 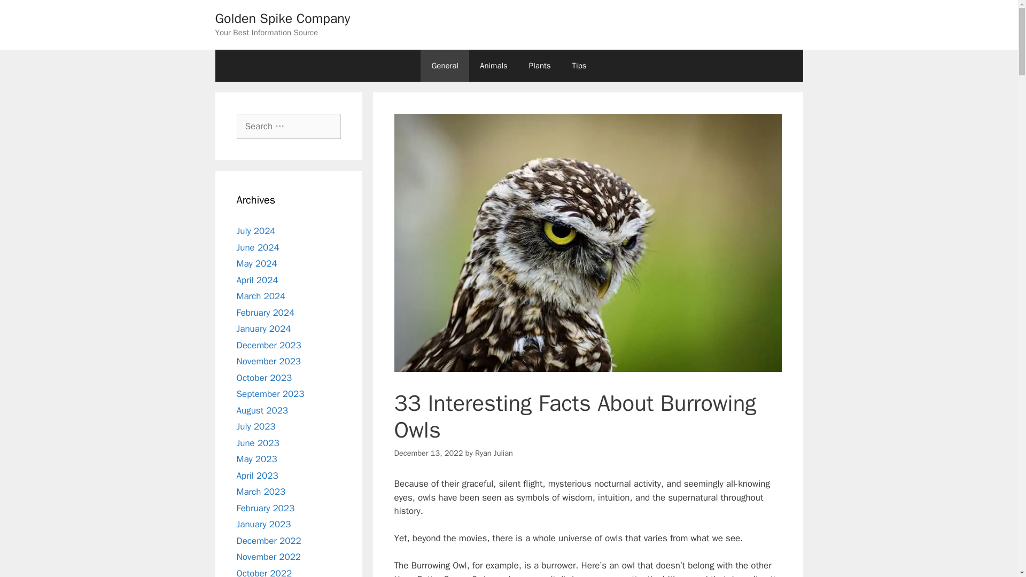 I want to click on December 2023, so click(x=268, y=345).